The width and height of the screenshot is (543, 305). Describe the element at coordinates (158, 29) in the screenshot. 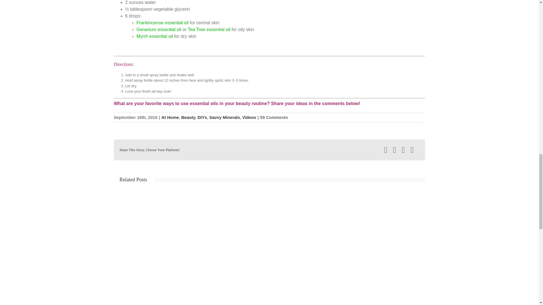

I see `Geranium essential oil` at that location.